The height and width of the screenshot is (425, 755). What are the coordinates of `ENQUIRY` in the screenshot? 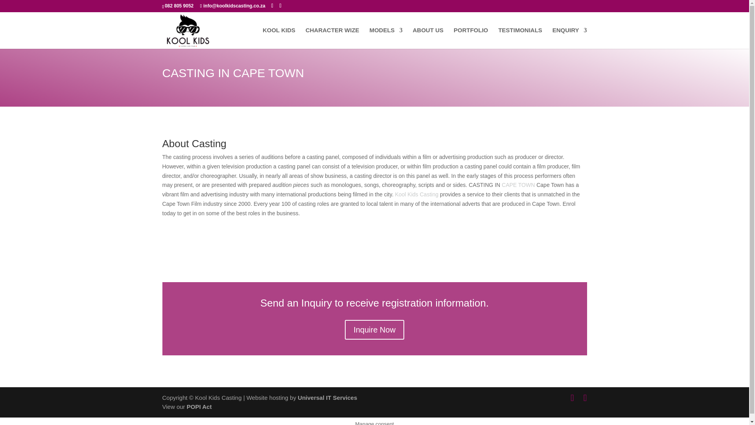 It's located at (570, 38).